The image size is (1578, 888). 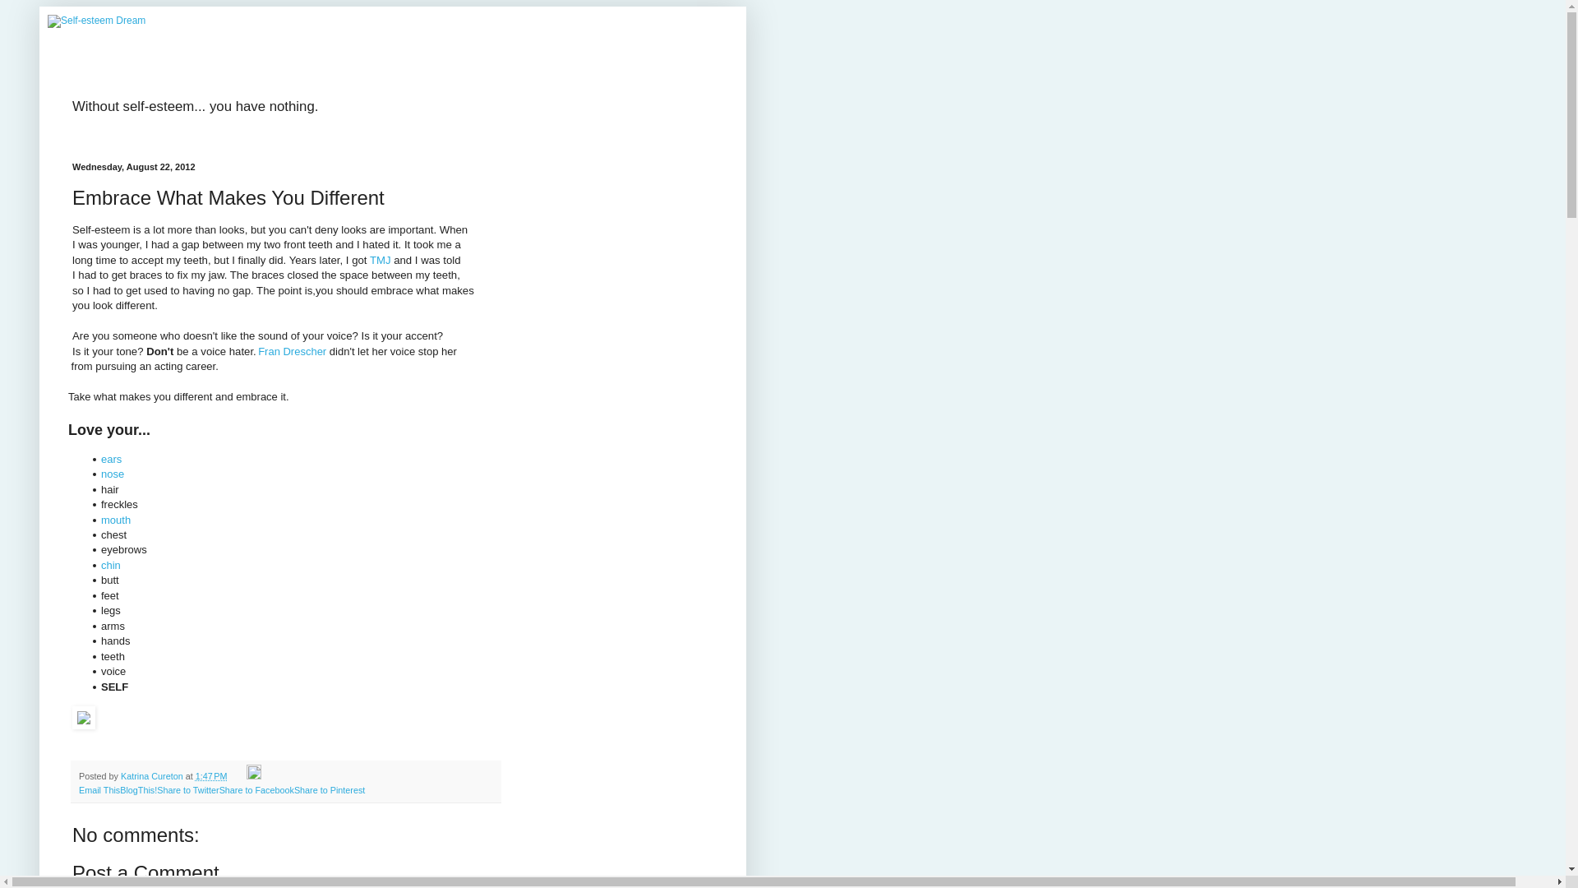 I want to click on nose, so click(x=112, y=474).